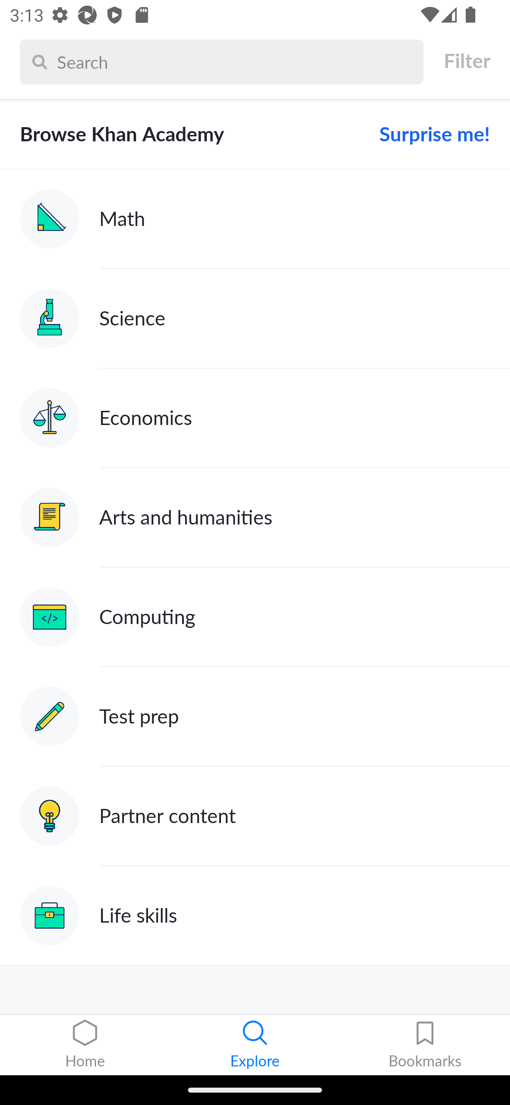 The width and height of the screenshot is (510, 1105). I want to click on Math, so click(255, 219).